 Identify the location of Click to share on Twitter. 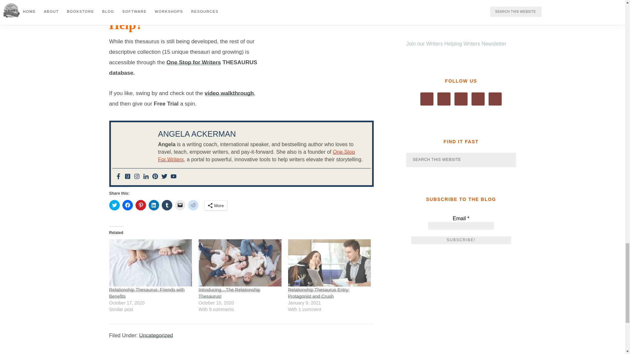
(114, 205).